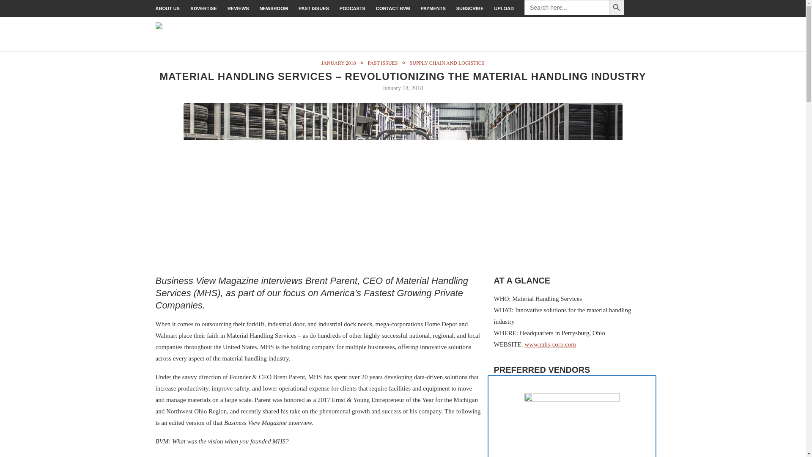 The image size is (812, 457). What do you see at coordinates (504, 8) in the screenshot?
I see `UPLOAD` at bounding box center [504, 8].